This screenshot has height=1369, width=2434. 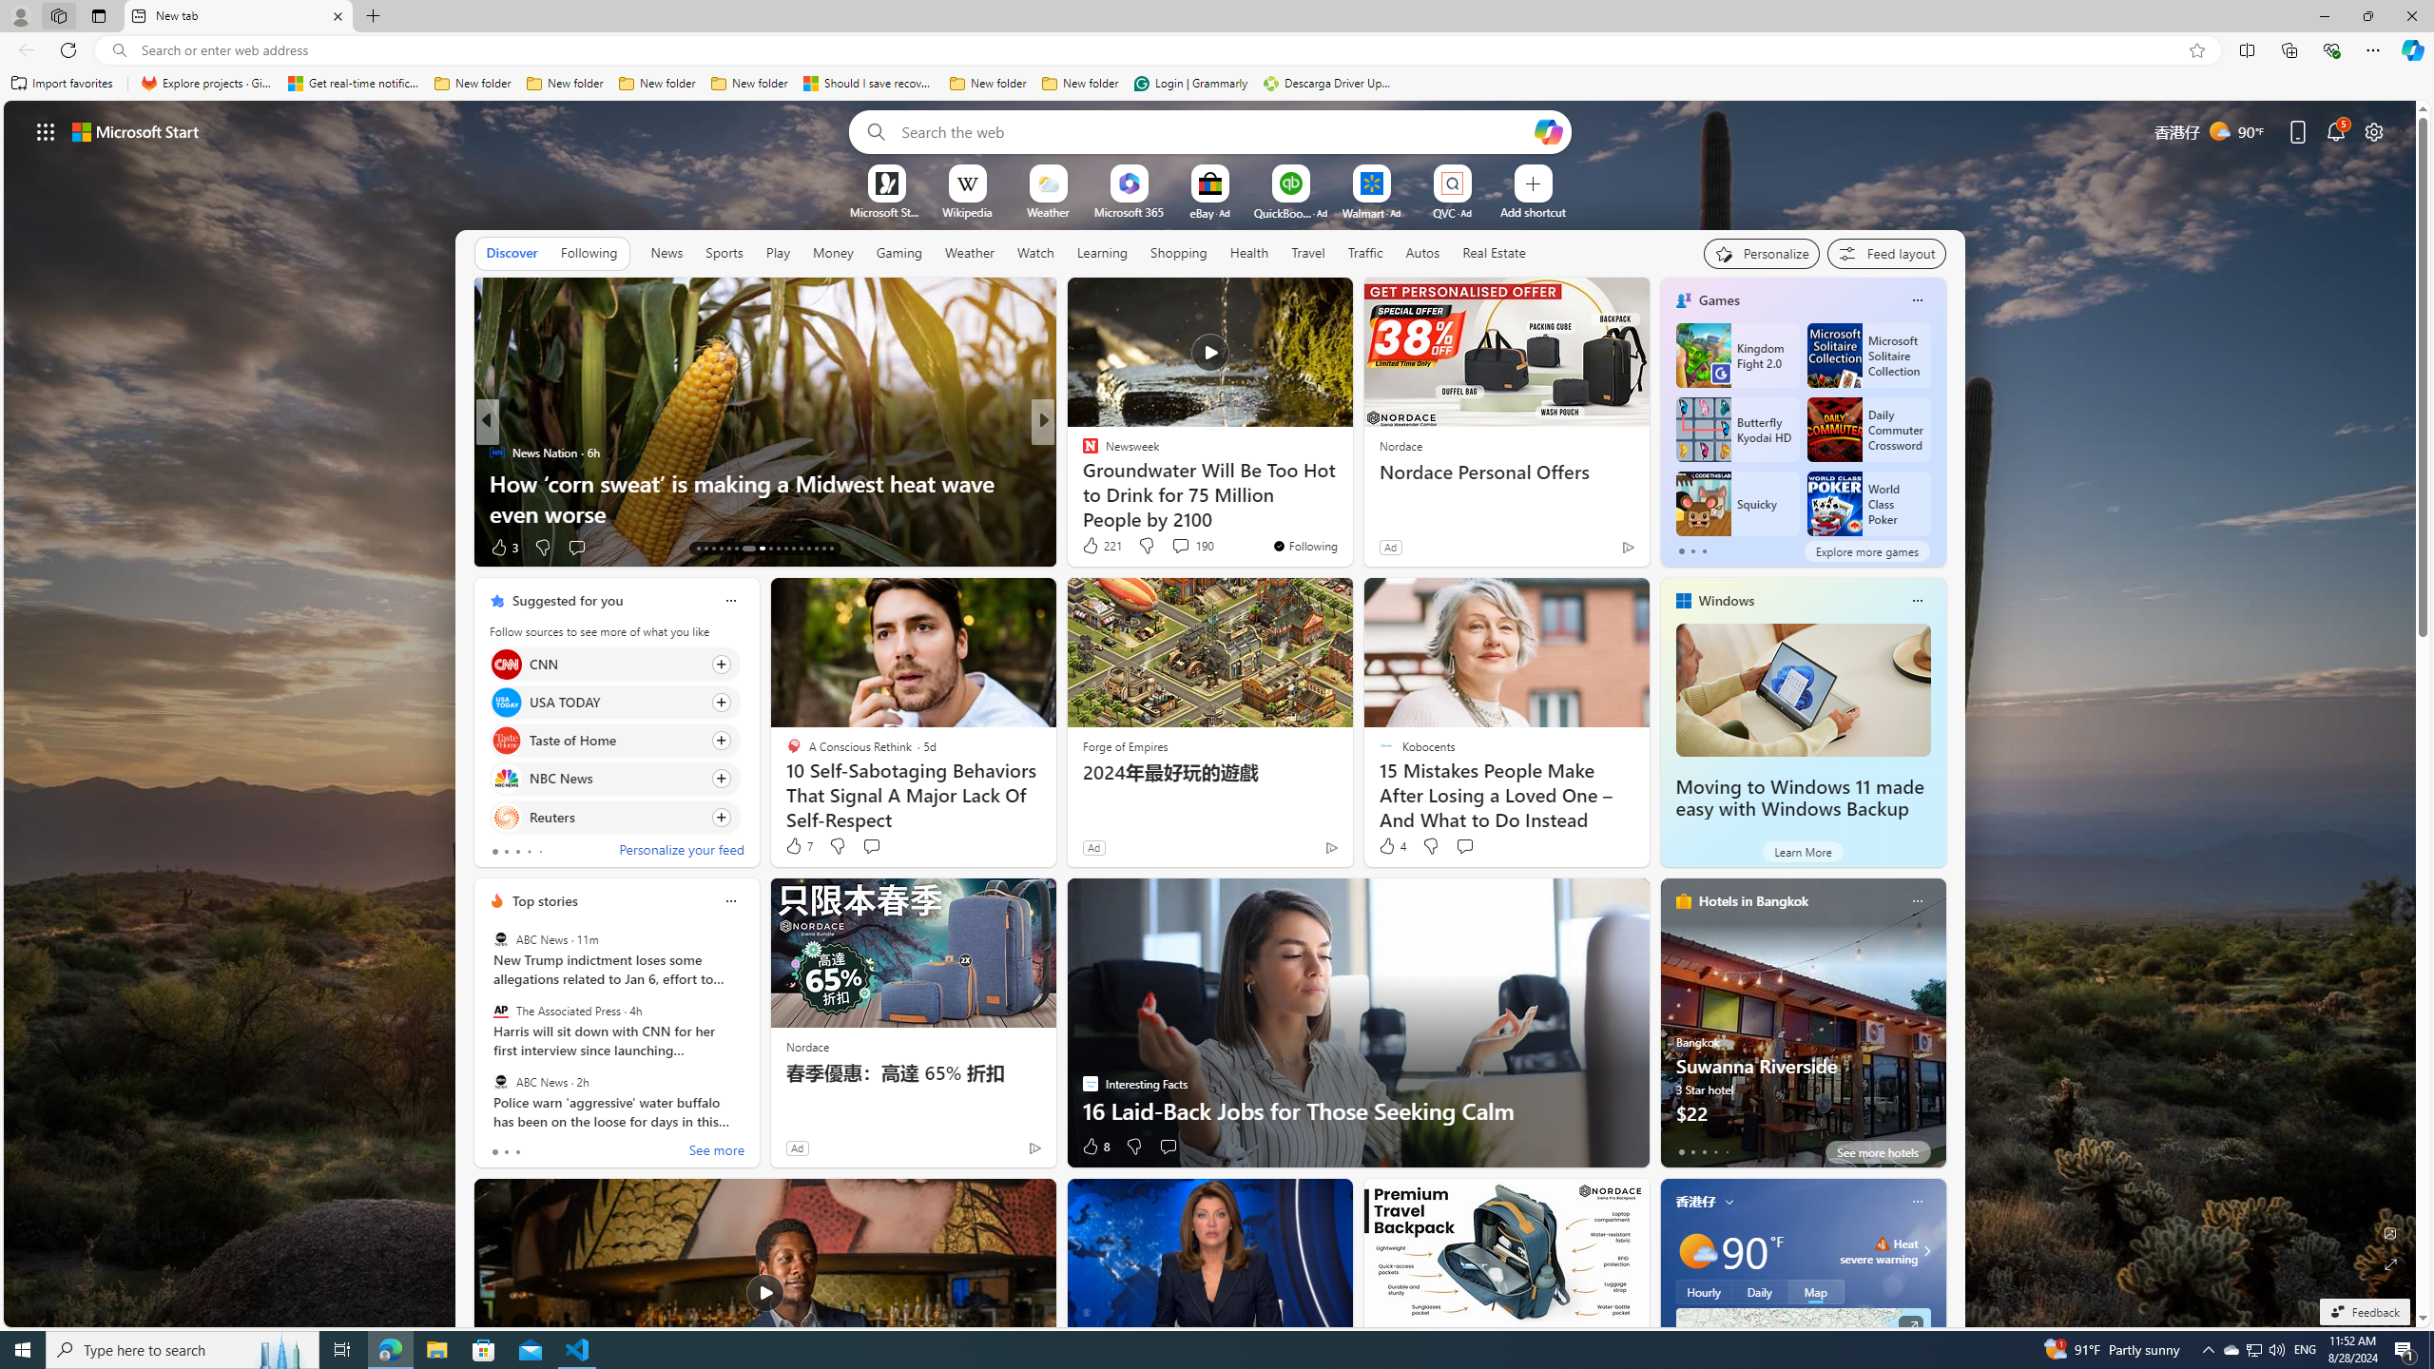 What do you see at coordinates (871, 131) in the screenshot?
I see `Search` at bounding box center [871, 131].